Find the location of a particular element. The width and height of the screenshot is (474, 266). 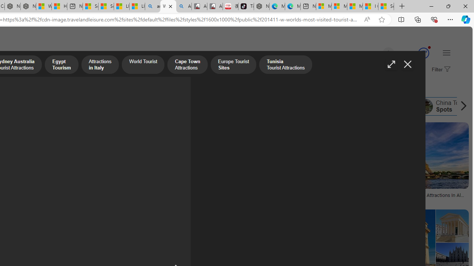

I Gained 20 Pounds of Muscle in 30 Days! | Watch is located at coordinates (370, 7).